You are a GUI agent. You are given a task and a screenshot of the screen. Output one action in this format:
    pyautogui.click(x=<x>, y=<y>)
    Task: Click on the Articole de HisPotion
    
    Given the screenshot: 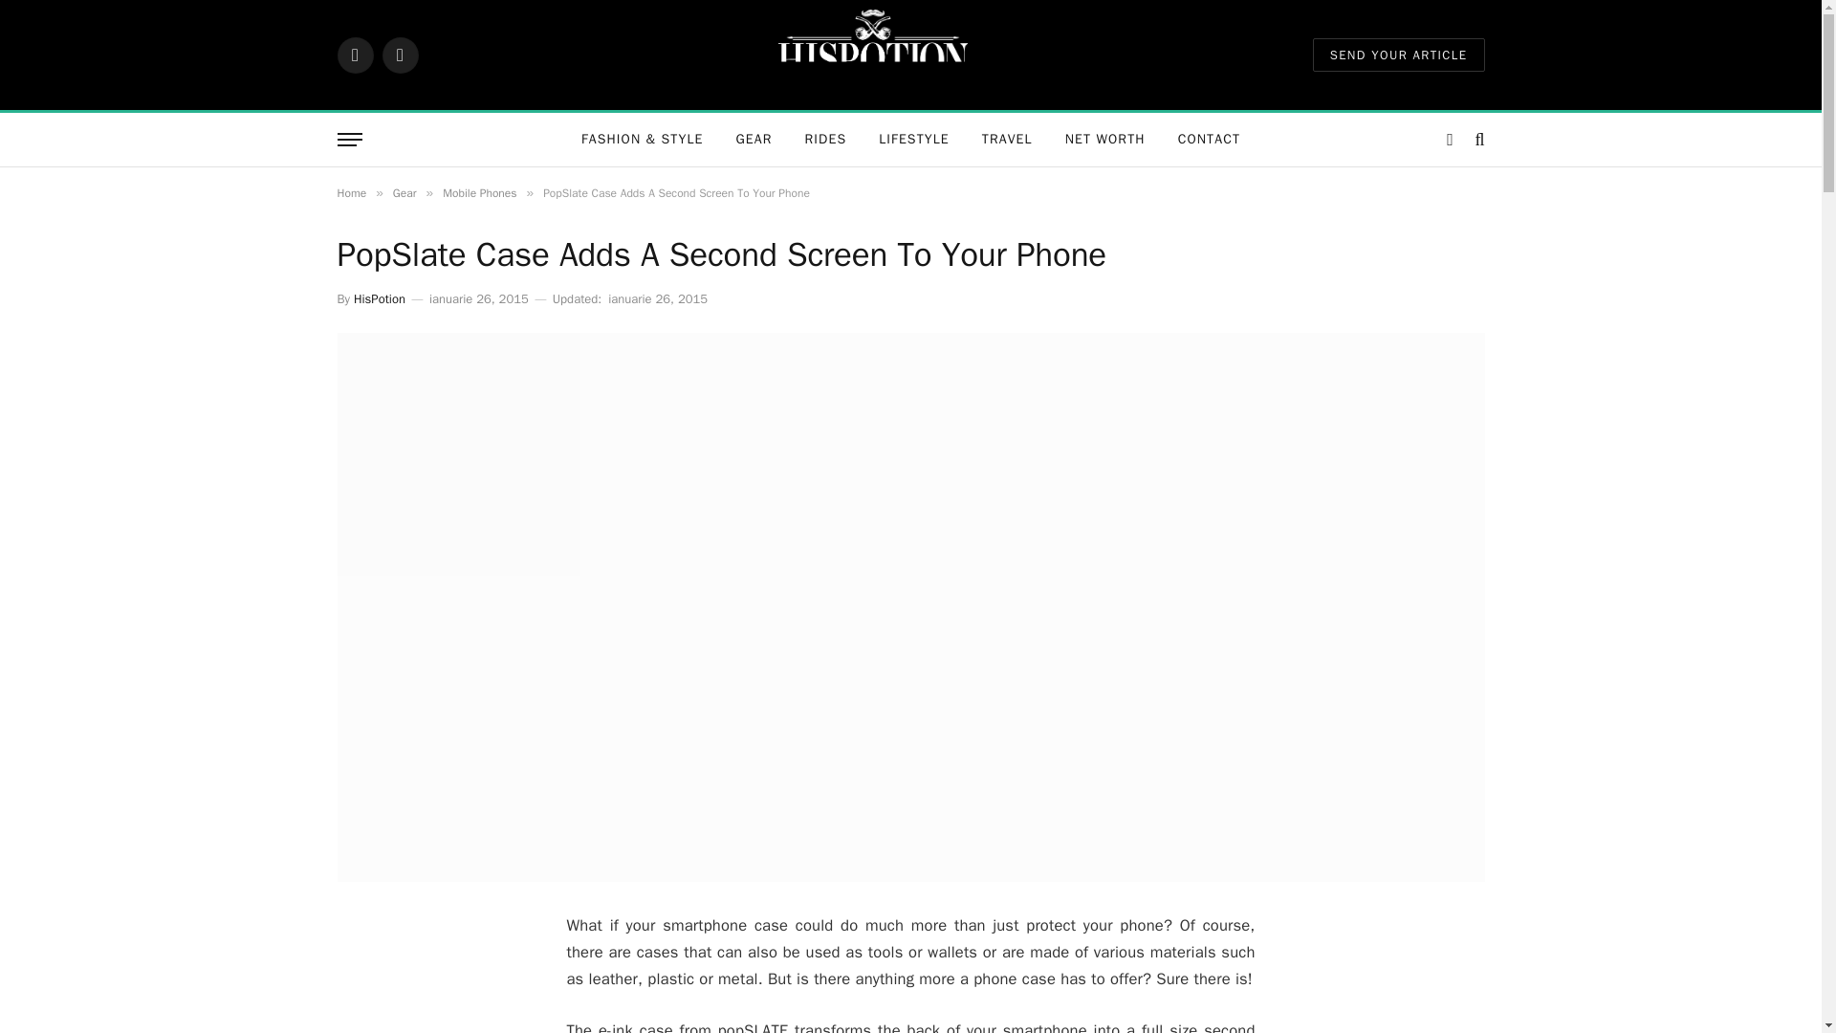 What is the action you would take?
    pyautogui.click(x=380, y=298)
    